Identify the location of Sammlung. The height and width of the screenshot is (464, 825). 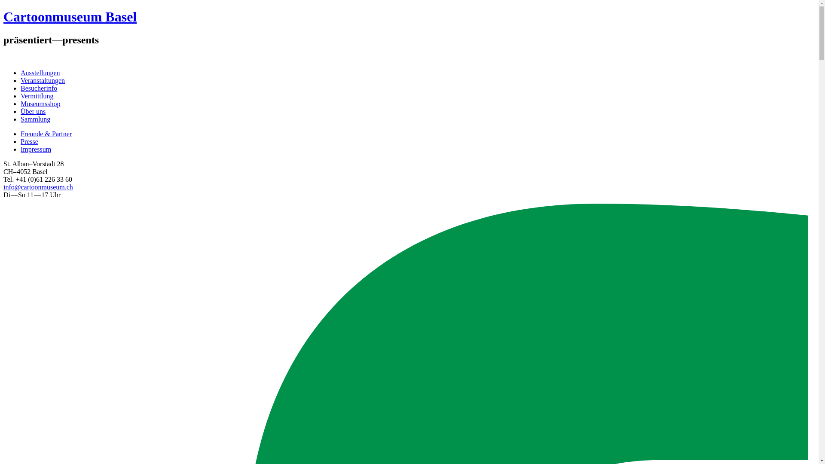
(35, 119).